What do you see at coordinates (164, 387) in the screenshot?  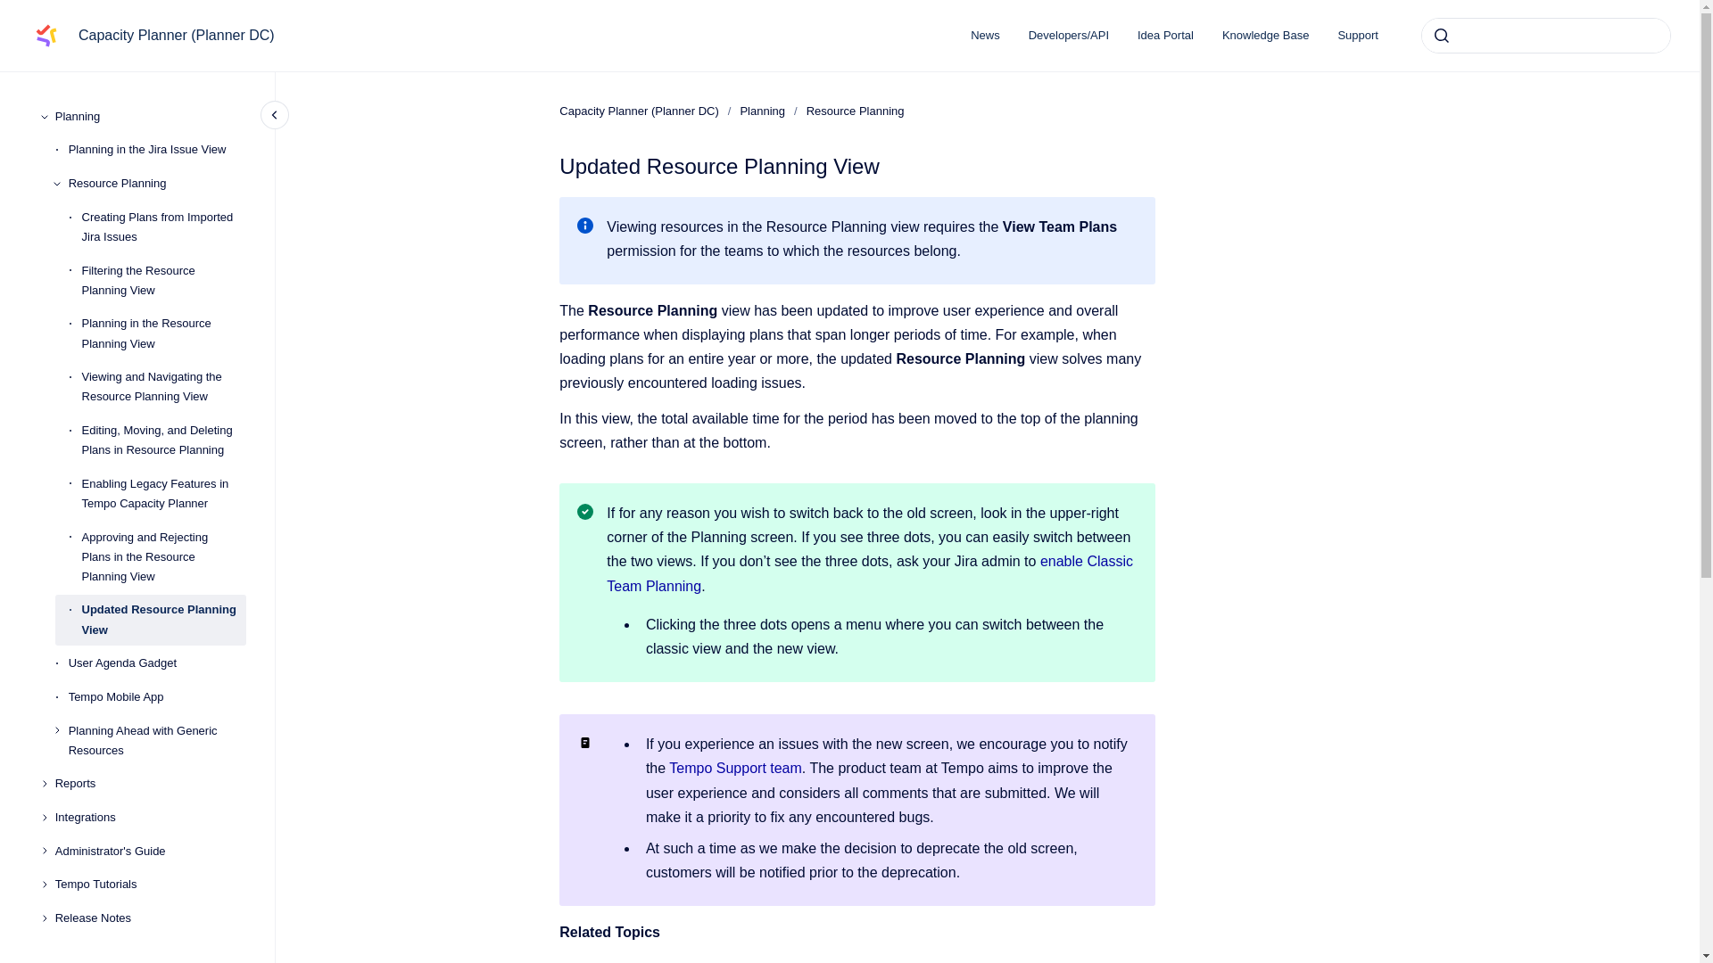 I see `Viewing and Navigating the Resource Planning View` at bounding box center [164, 387].